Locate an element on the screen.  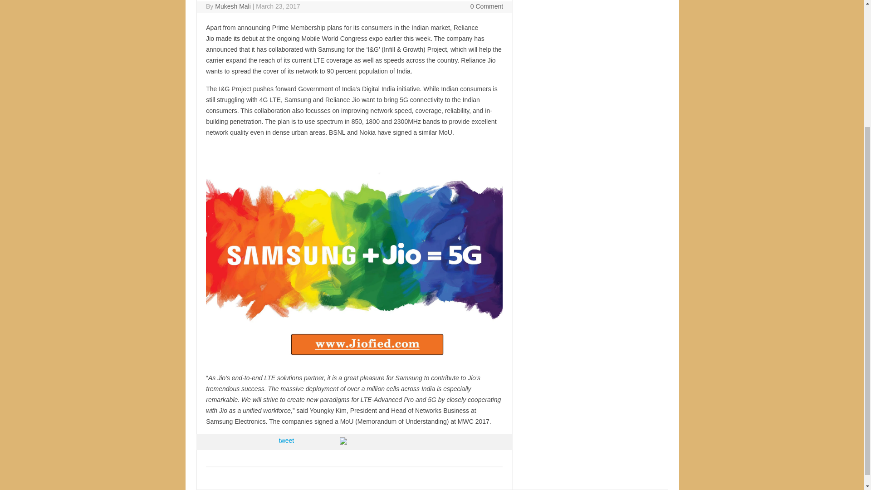
0 Comment is located at coordinates (486, 6).